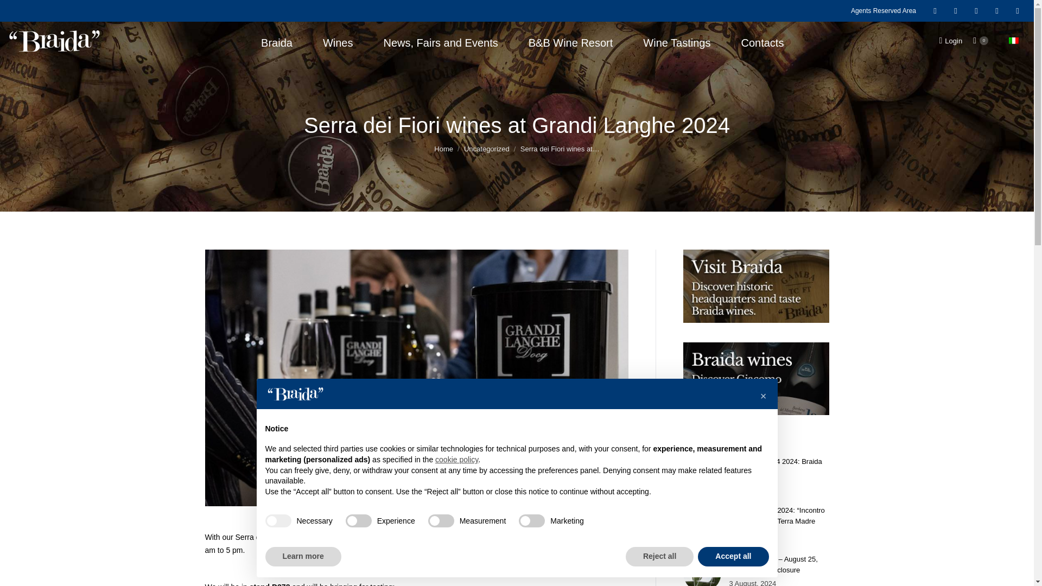 The height and width of the screenshot is (586, 1042). What do you see at coordinates (441, 521) in the screenshot?
I see `false` at bounding box center [441, 521].